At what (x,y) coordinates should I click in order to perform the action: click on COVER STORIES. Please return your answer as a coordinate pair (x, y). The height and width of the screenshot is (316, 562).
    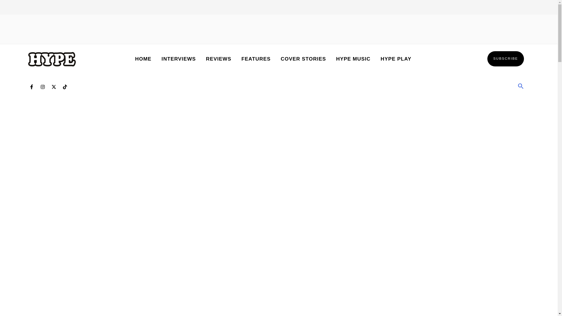
    Looking at the image, I should click on (303, 59).